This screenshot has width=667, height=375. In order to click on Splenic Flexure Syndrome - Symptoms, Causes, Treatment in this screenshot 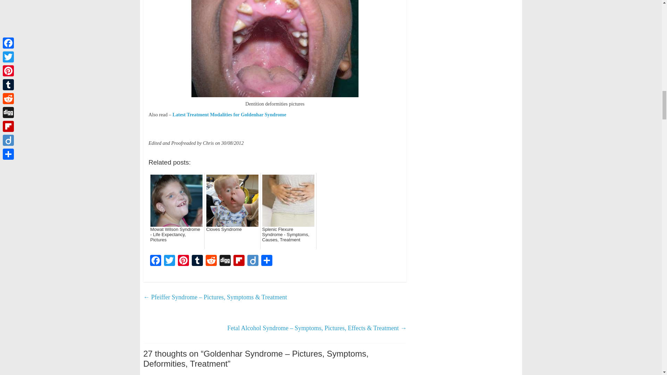, I will do `click(288, 237)`.